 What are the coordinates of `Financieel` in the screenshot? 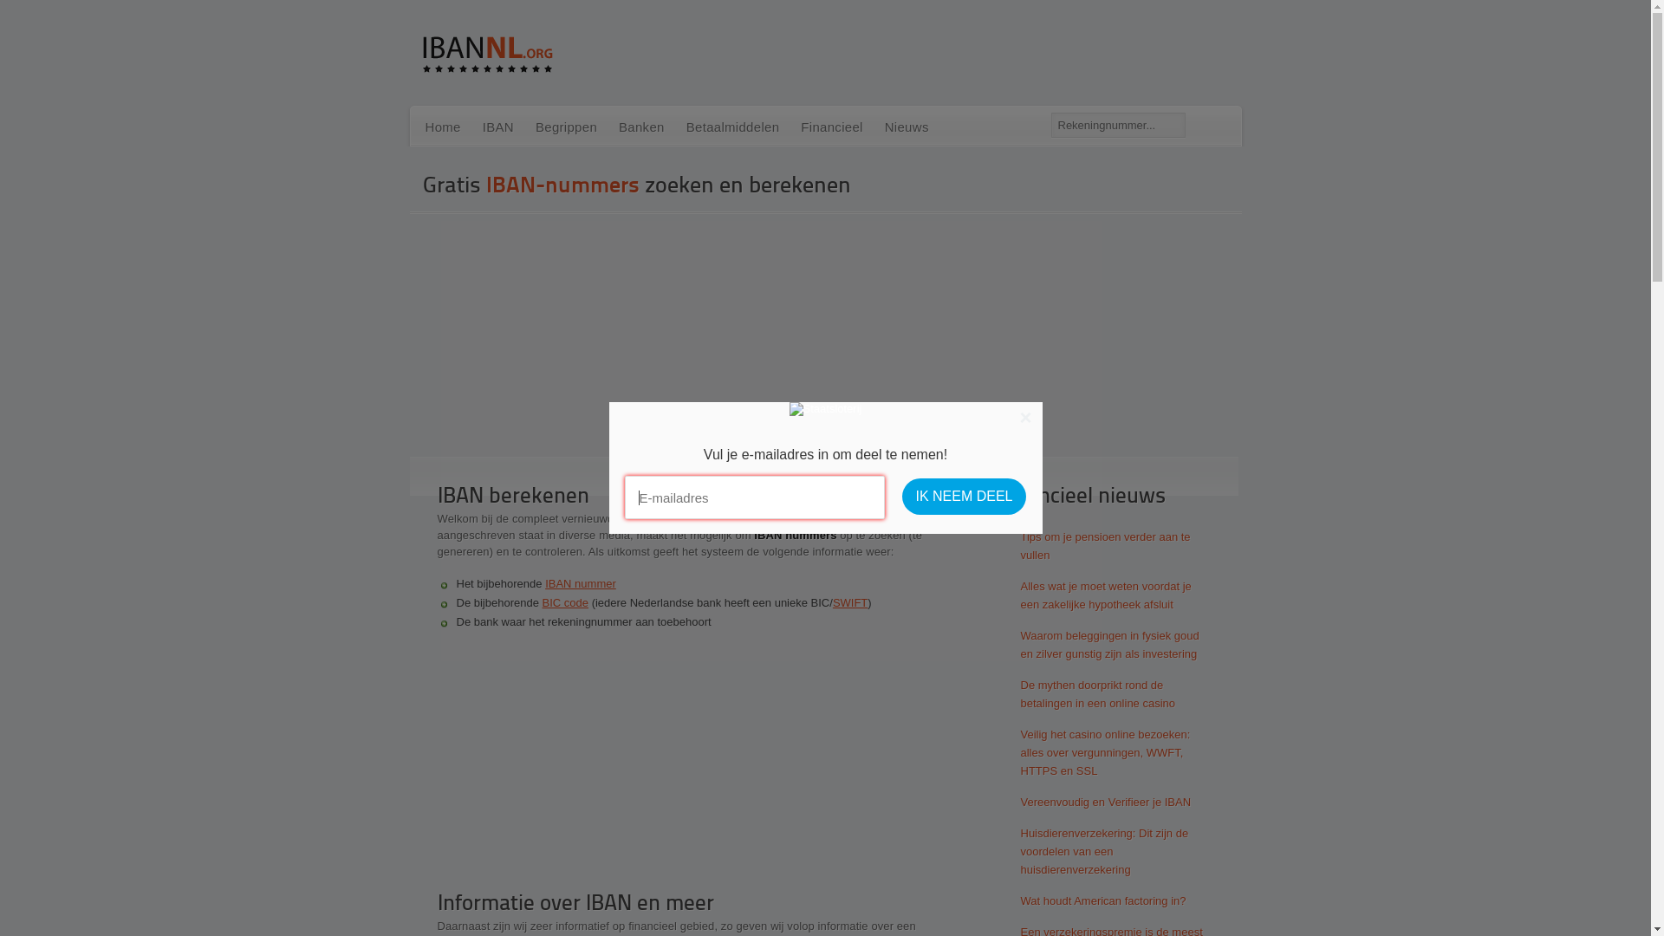 It's located at (832, 128).